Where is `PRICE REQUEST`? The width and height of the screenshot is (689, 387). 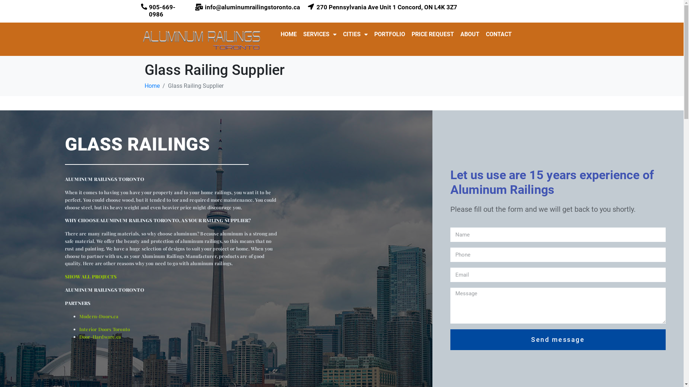
PRICE REQUEST is located at coordinates (433, 34).